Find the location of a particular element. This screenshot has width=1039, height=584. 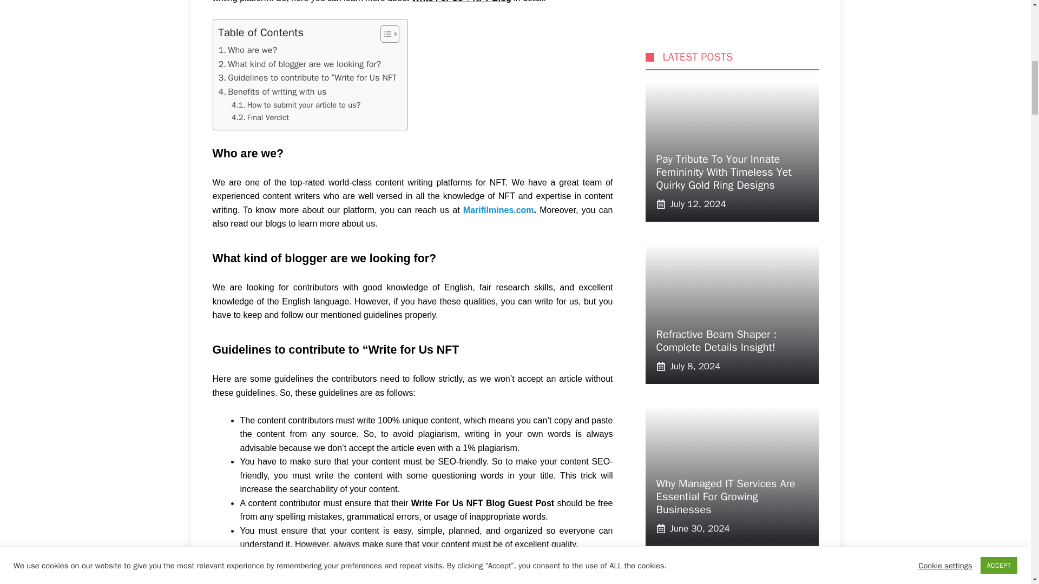

Scroll back to top is located at coordinates (1004, 513).